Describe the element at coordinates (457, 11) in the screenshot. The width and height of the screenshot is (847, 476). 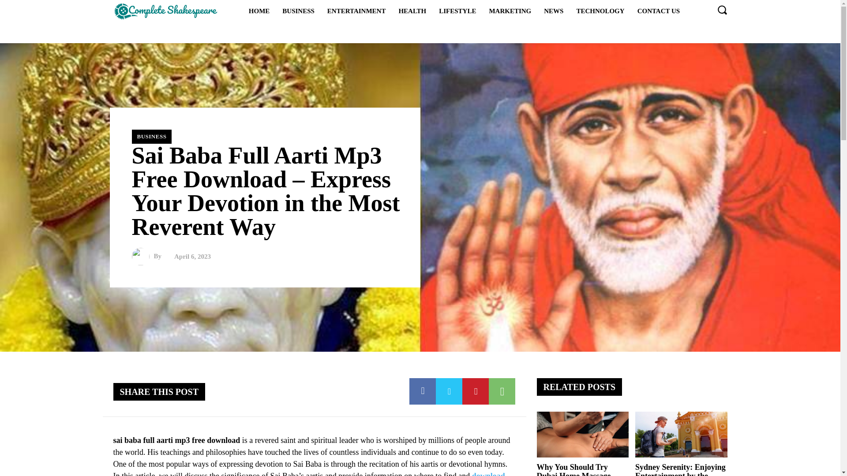
I see `LIFESTYLE` at that location.